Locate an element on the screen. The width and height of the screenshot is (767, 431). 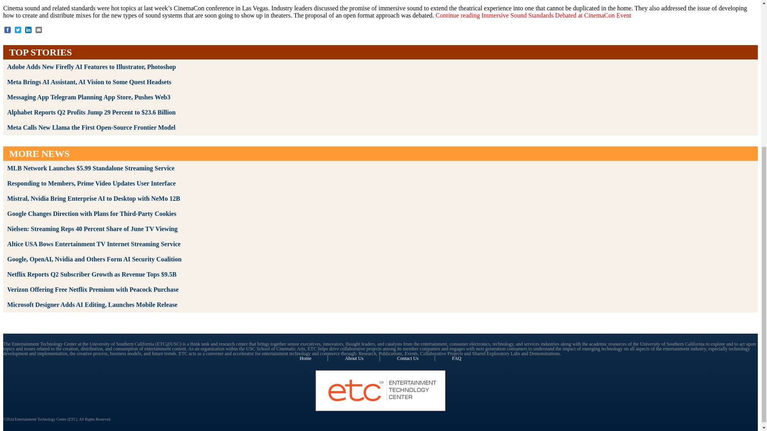
Home is located at coordinates (313, 358).